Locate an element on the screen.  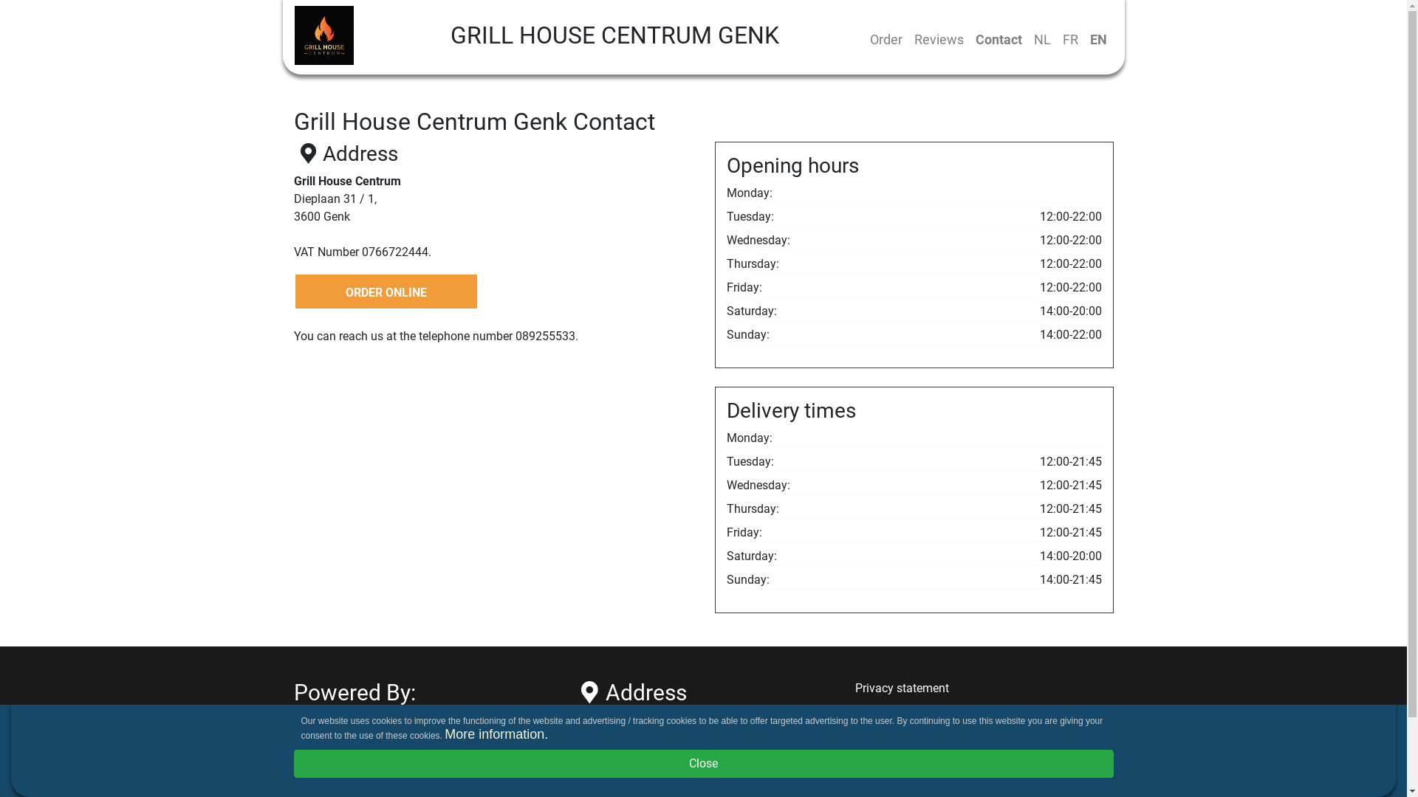
FR is located at coordinates (1069, 40).